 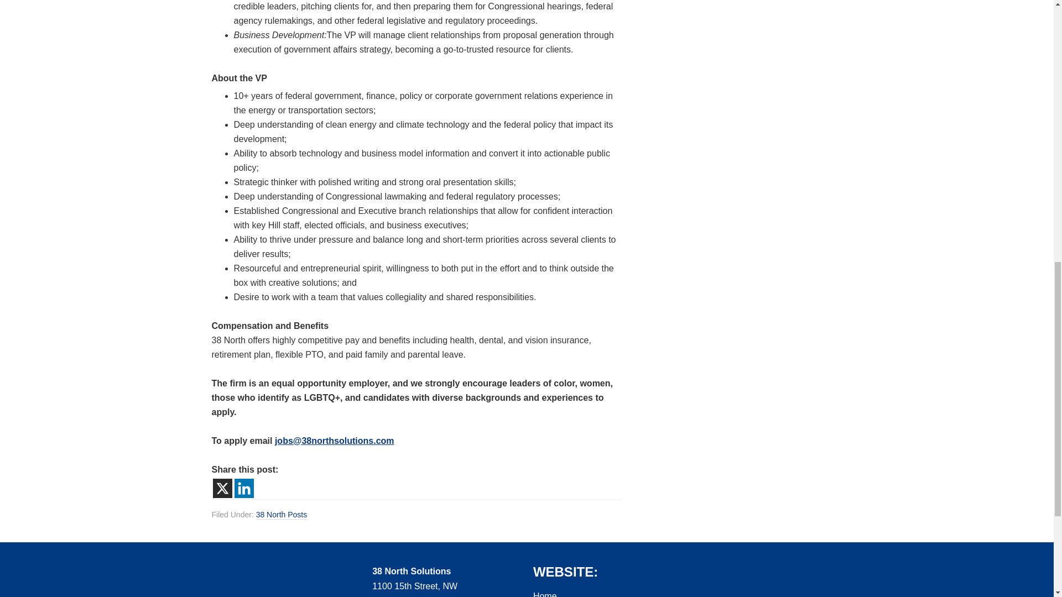 I want to click on X, so click(x=222, y=488).